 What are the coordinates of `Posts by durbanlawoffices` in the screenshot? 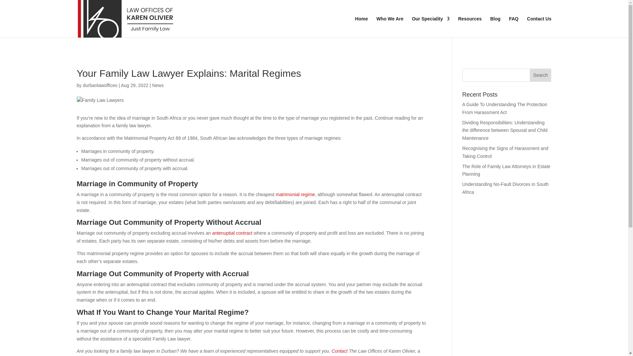 It's located at (100, 85).